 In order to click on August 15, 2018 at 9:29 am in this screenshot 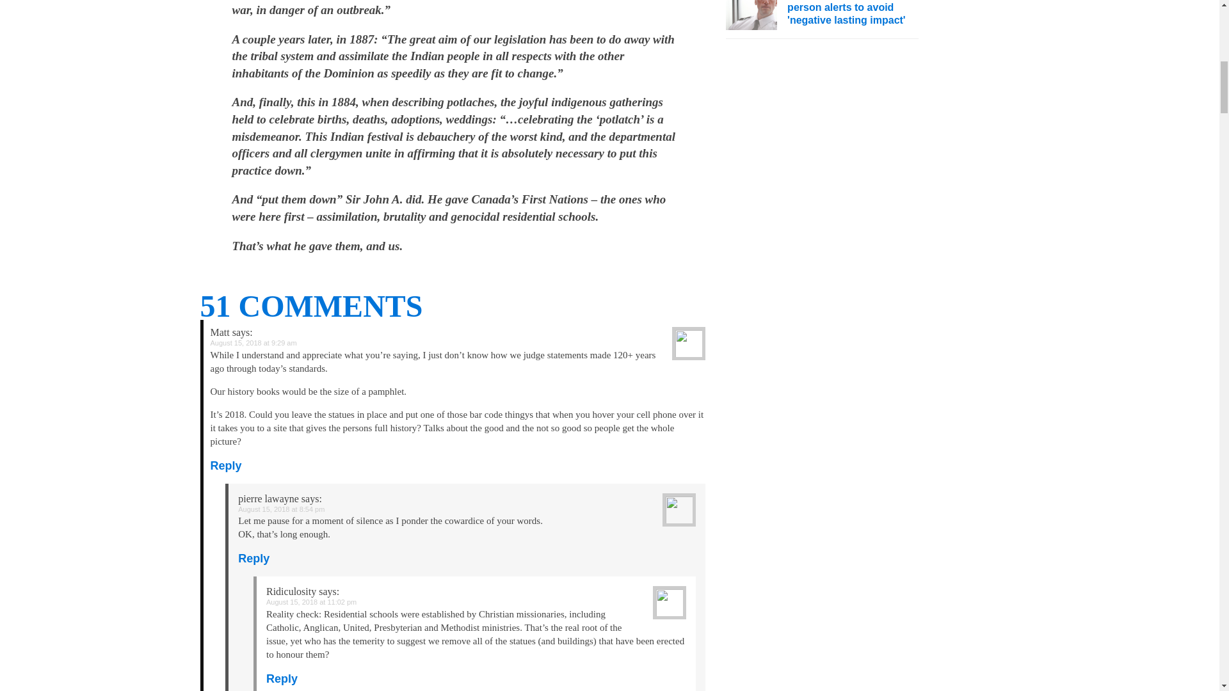, I will do `click(253, 343)`.